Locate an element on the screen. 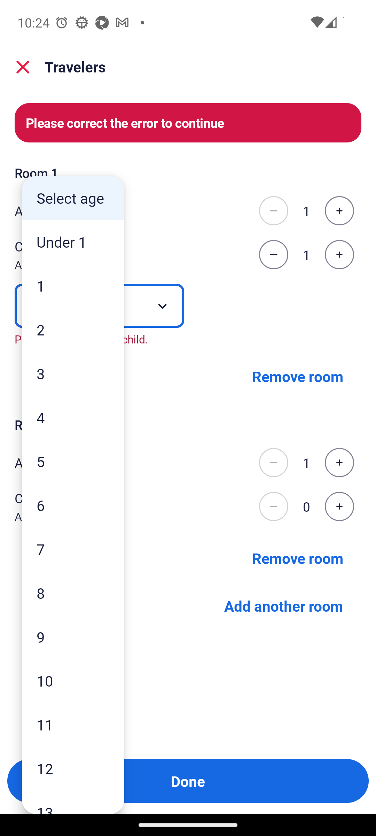 The image size is (376, 836). 9 is located at coordinates (73, 637).